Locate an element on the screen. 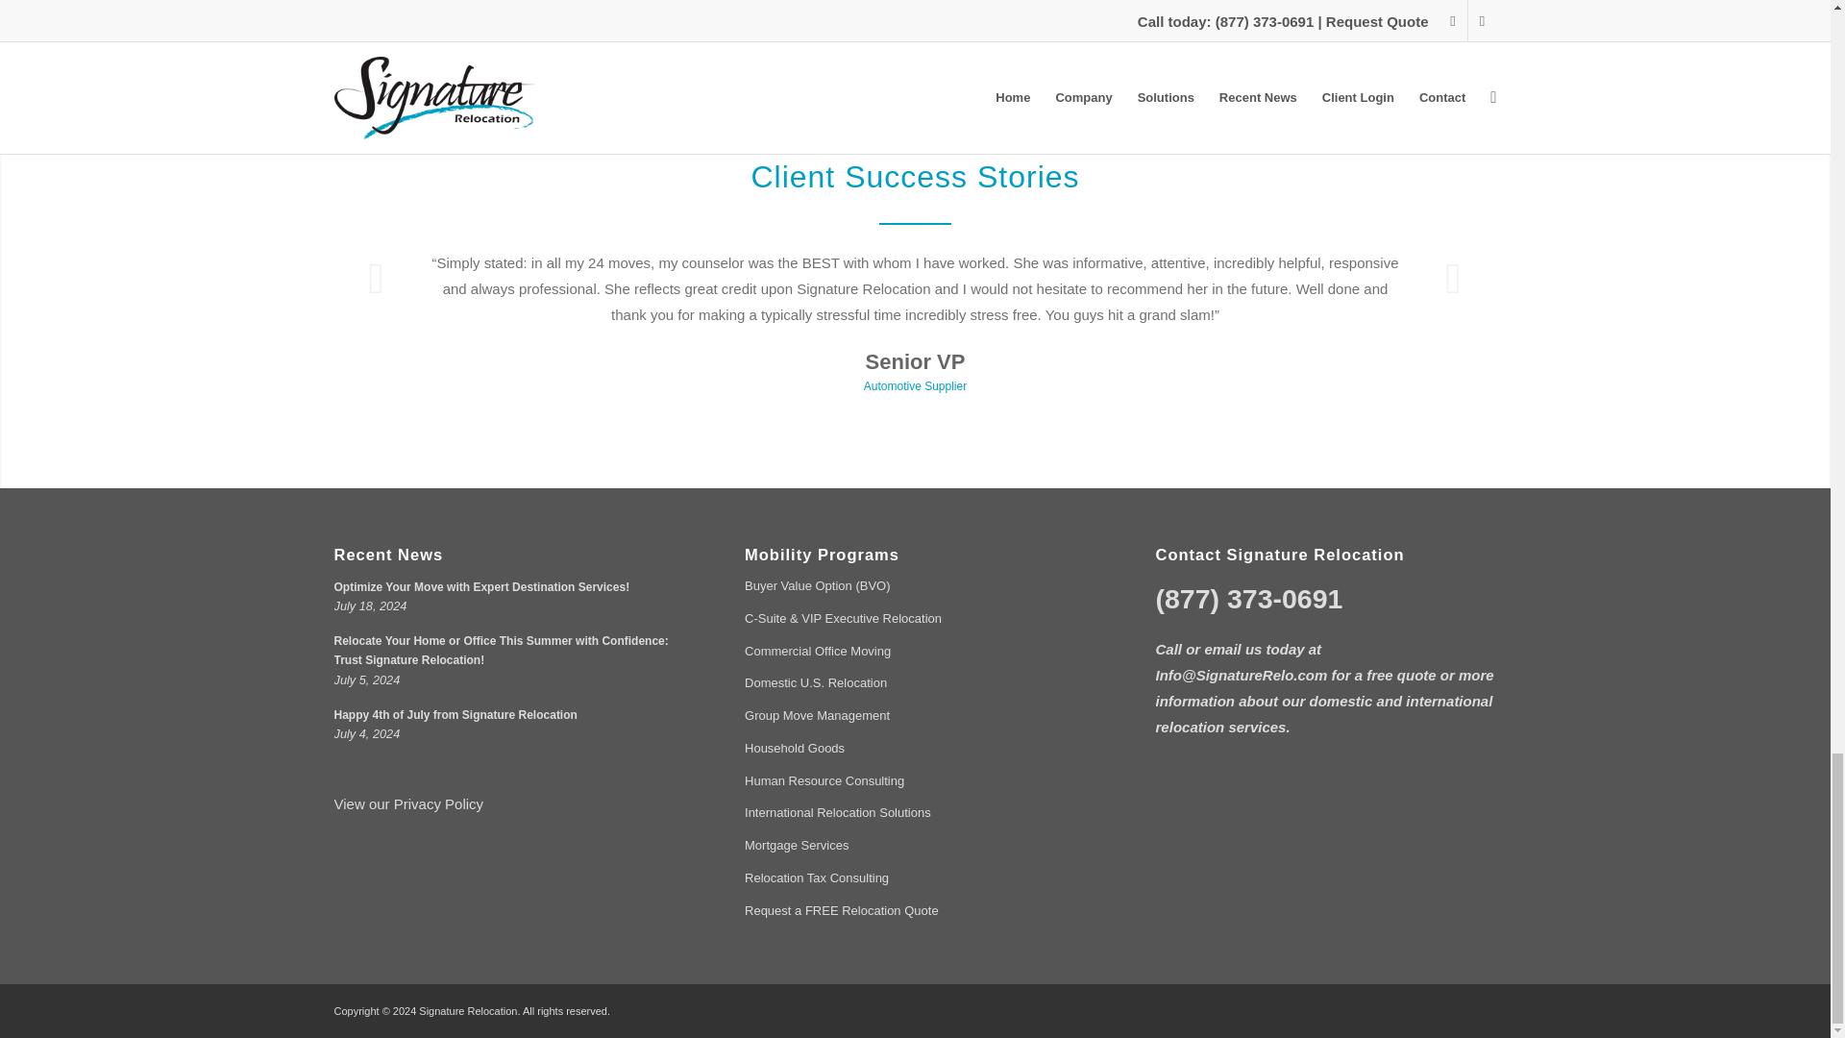 This screenshot has width=1845, height=1038. Commercial Office Moving is located at coordinates (915, 652).